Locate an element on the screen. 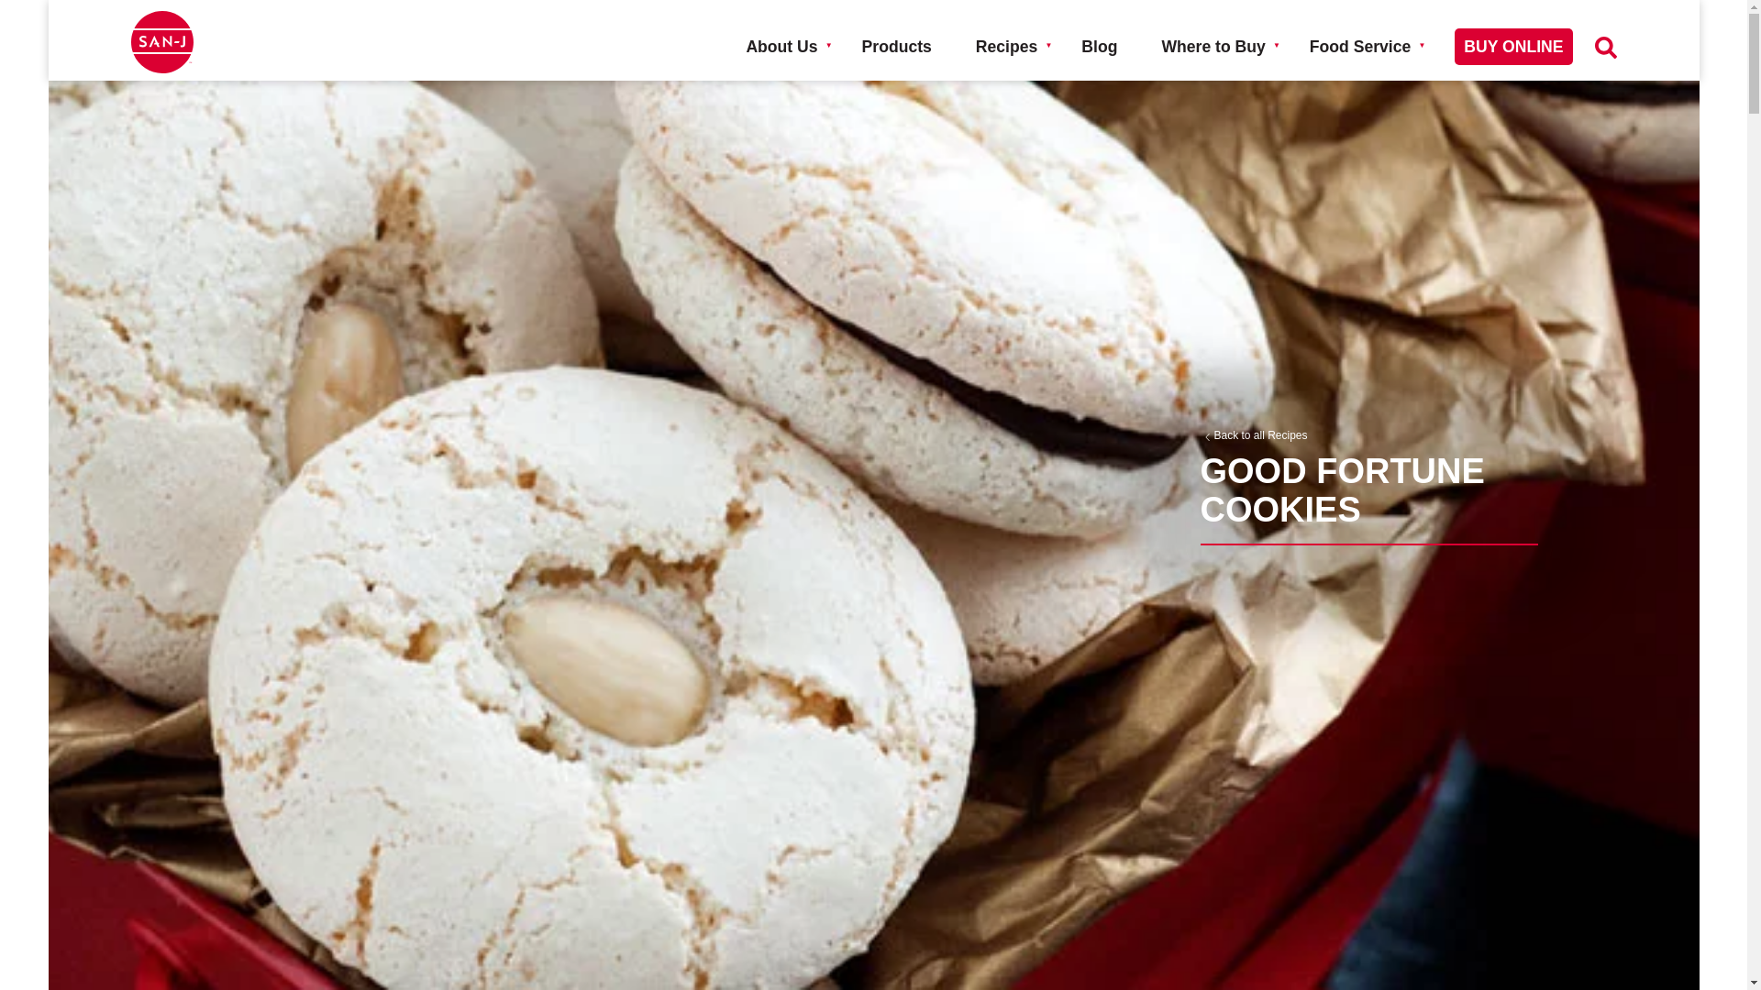 Image resolution: width=1761 pixels, height=990 pixels. Products is located at coordinates (897, 57).